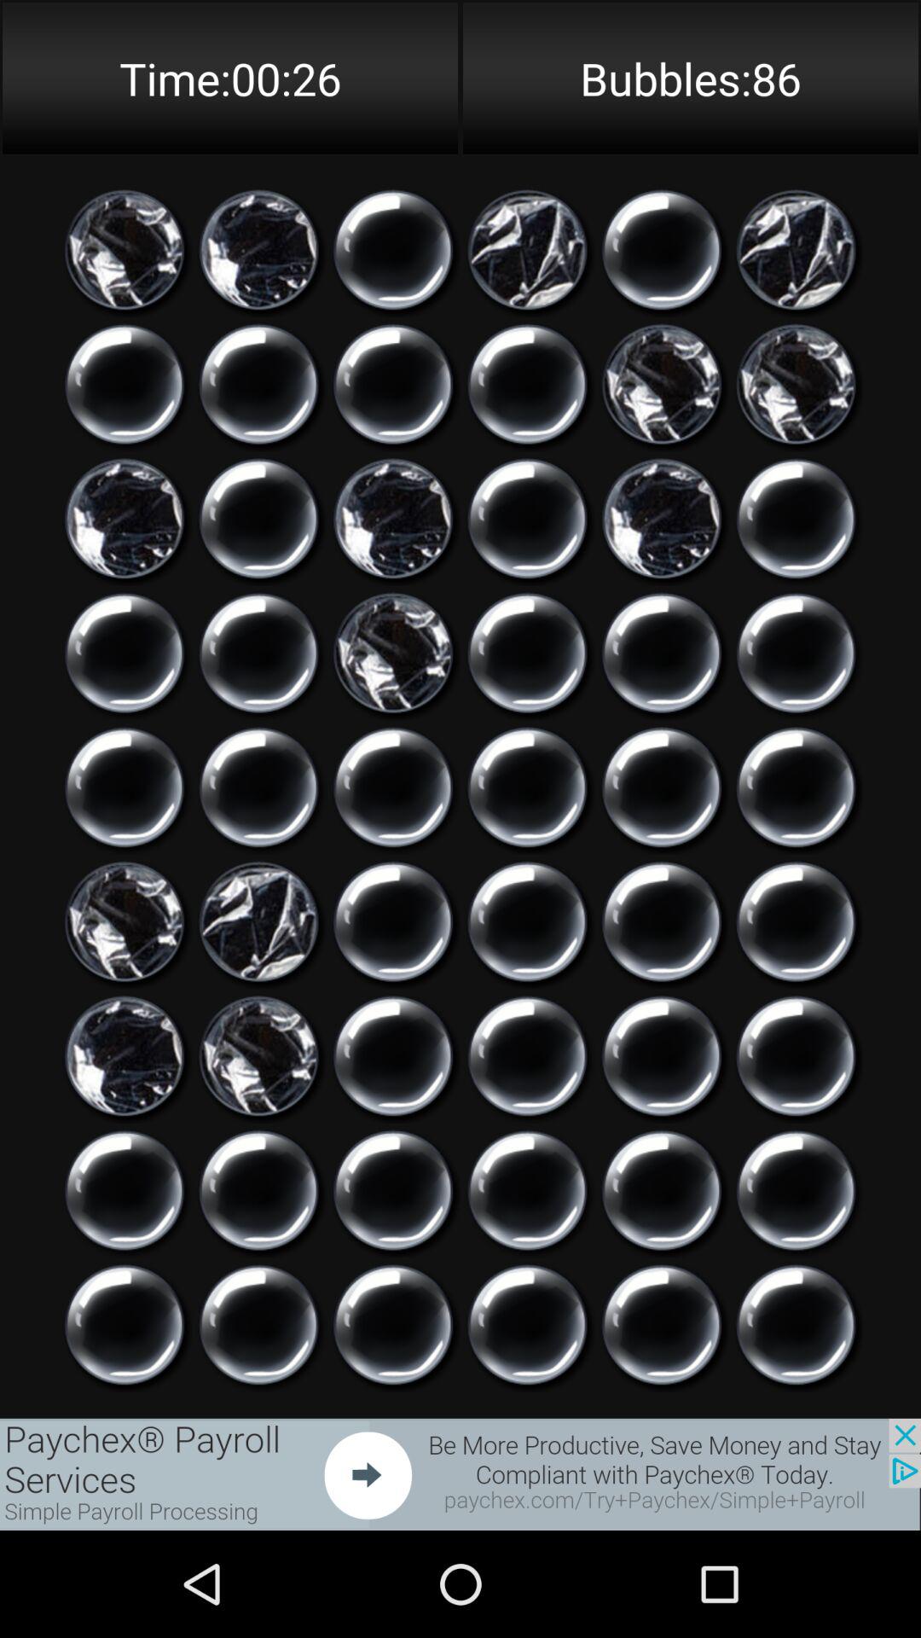  I want to click on option, so click(125, 384).